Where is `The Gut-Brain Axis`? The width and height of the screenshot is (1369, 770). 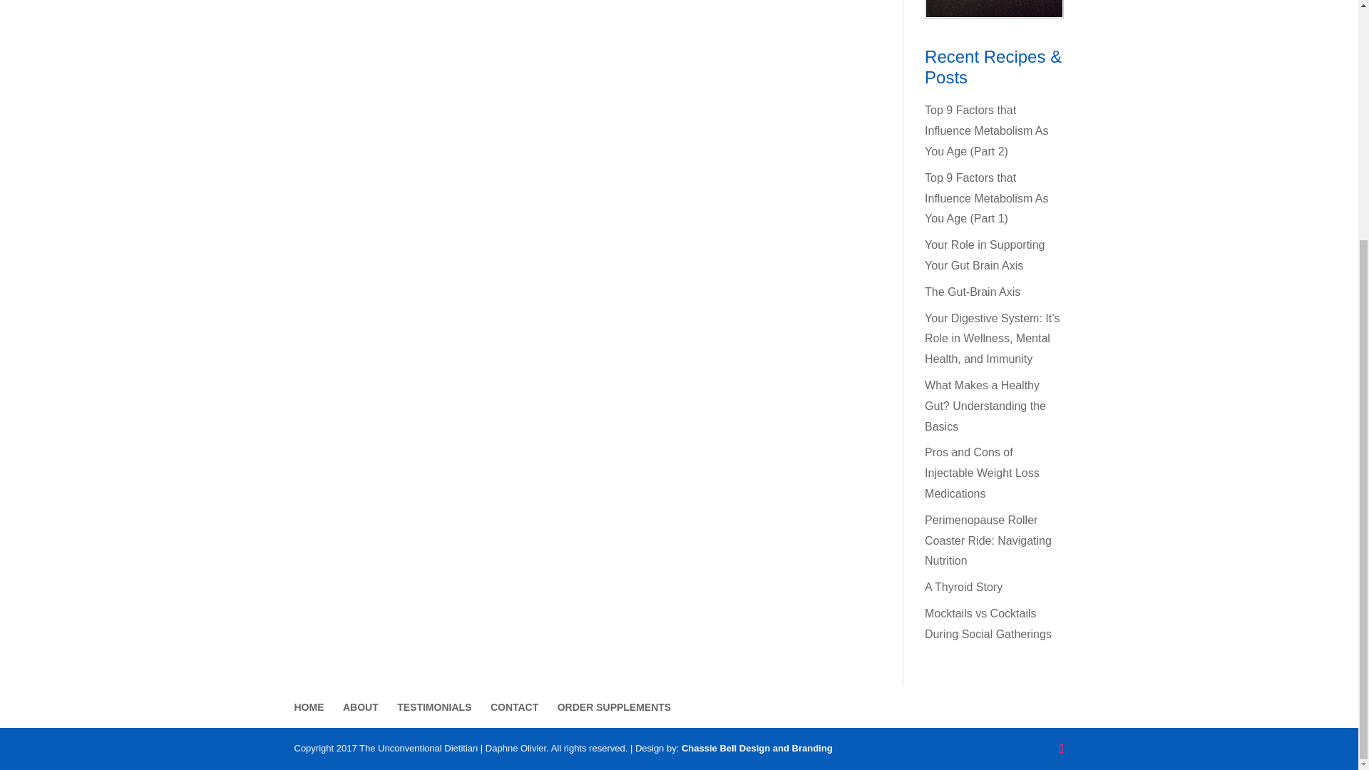 The Gut-Brain Axis is located at coordinates (973, 291).